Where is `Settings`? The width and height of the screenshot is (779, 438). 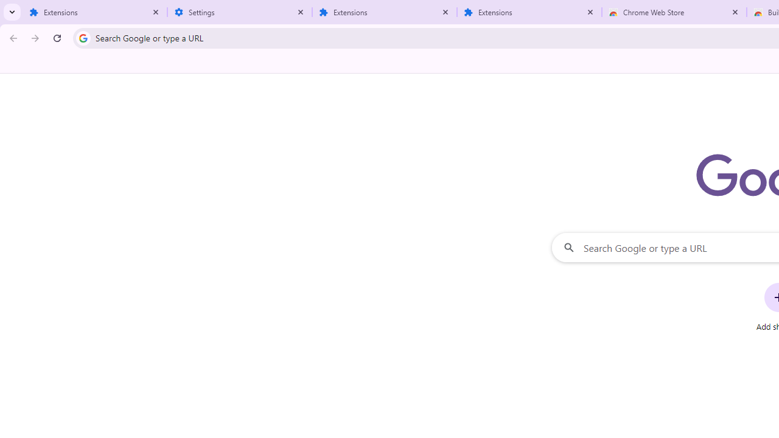 Settings is located at coordinates (240, 12).